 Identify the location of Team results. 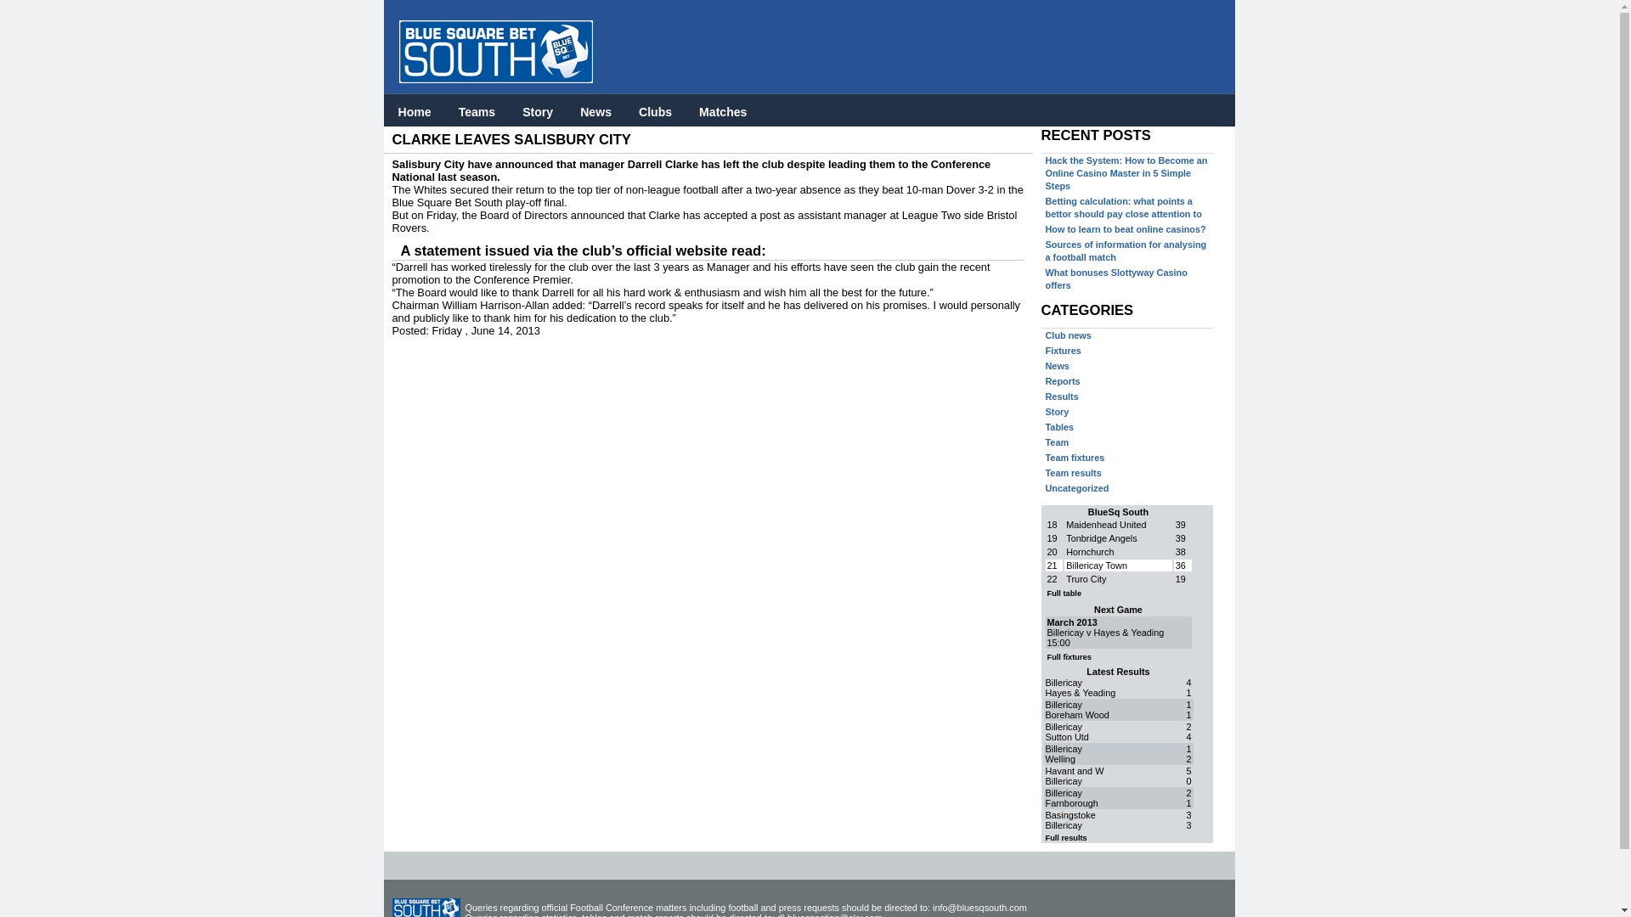
(1073, 472).